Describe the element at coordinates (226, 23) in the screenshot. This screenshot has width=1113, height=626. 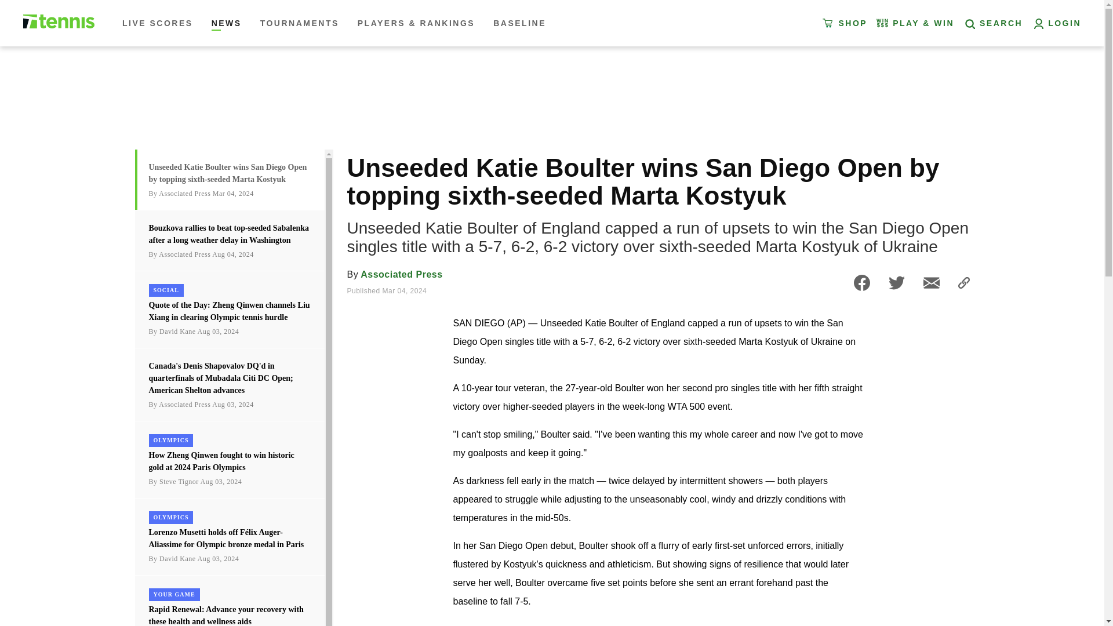
I see `NEWS` at that location.